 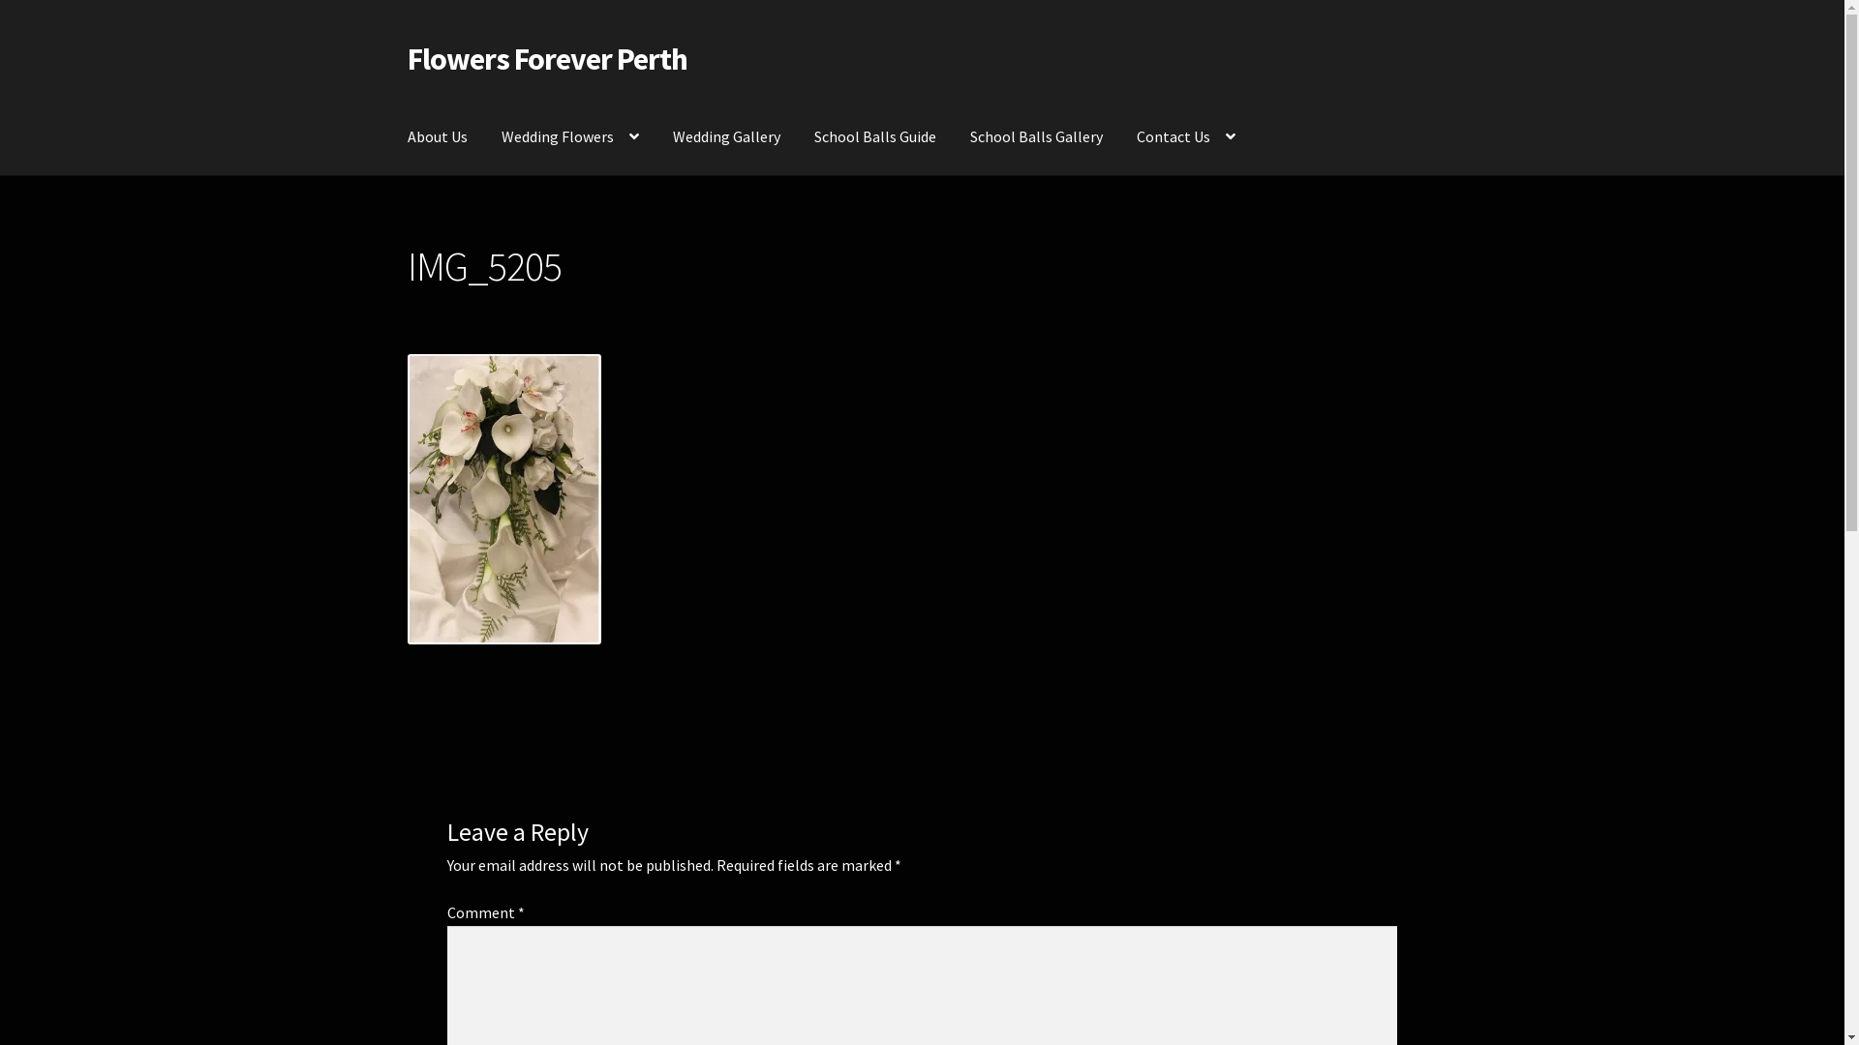 What do you see at coordinates (438, 137) in the screenshot?
I see `About Us` at bounding box center [438, 137].